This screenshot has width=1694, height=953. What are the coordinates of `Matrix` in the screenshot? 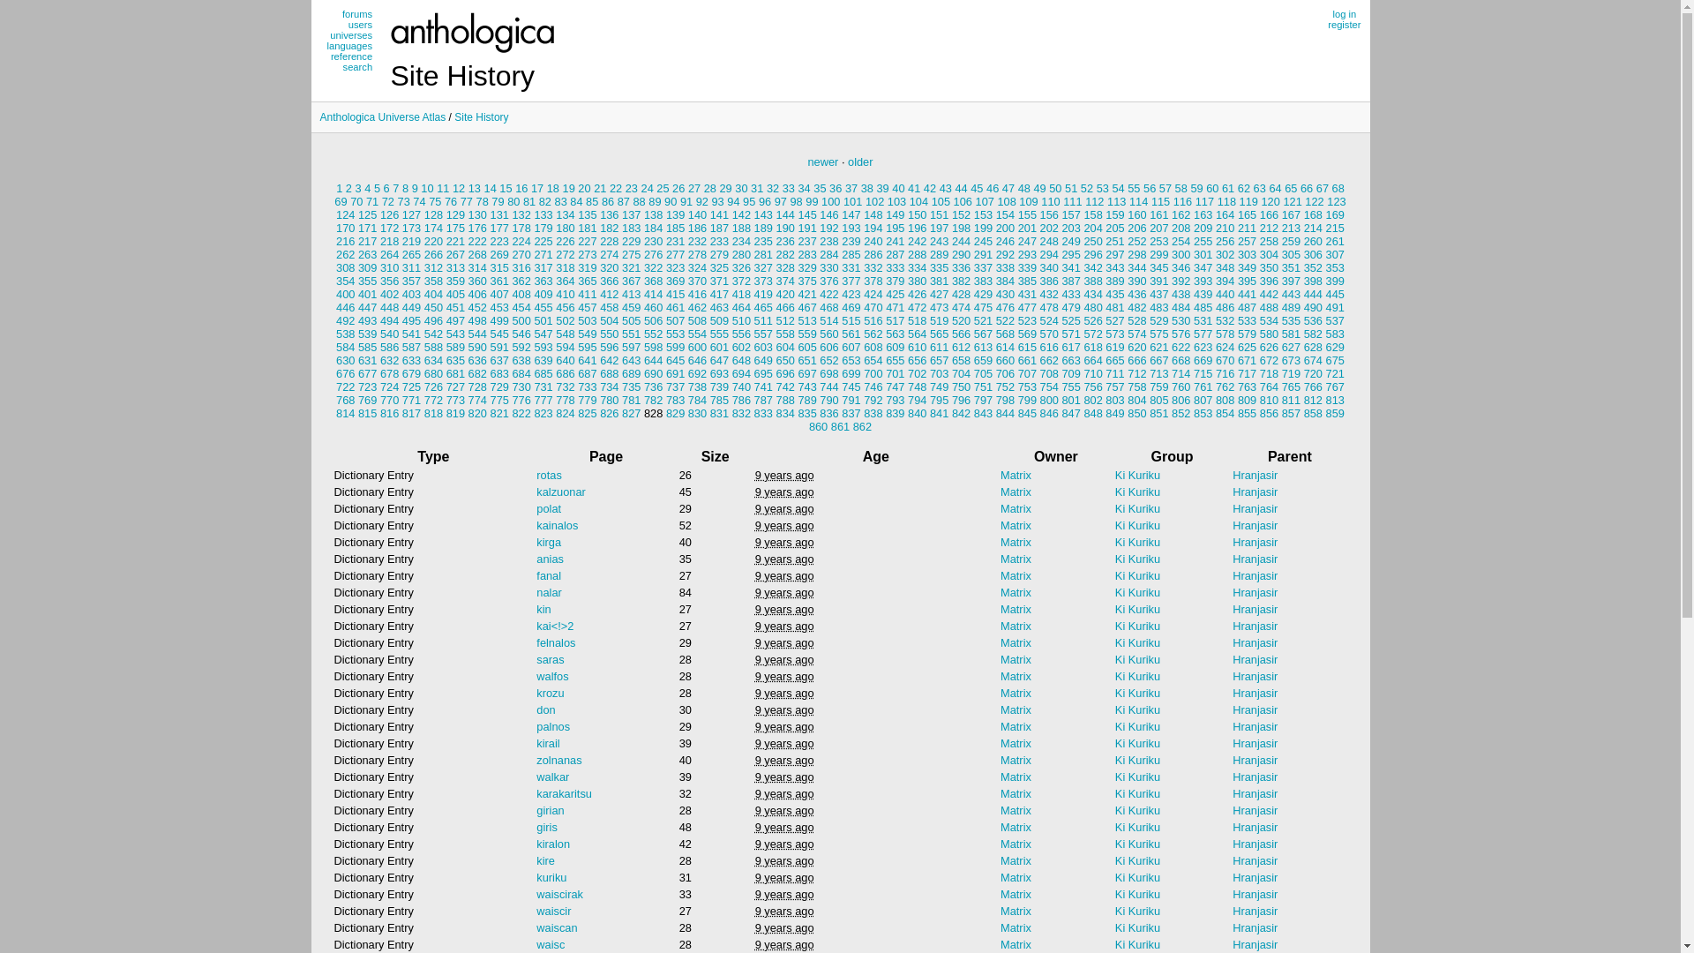 It's located at (1016, 709).